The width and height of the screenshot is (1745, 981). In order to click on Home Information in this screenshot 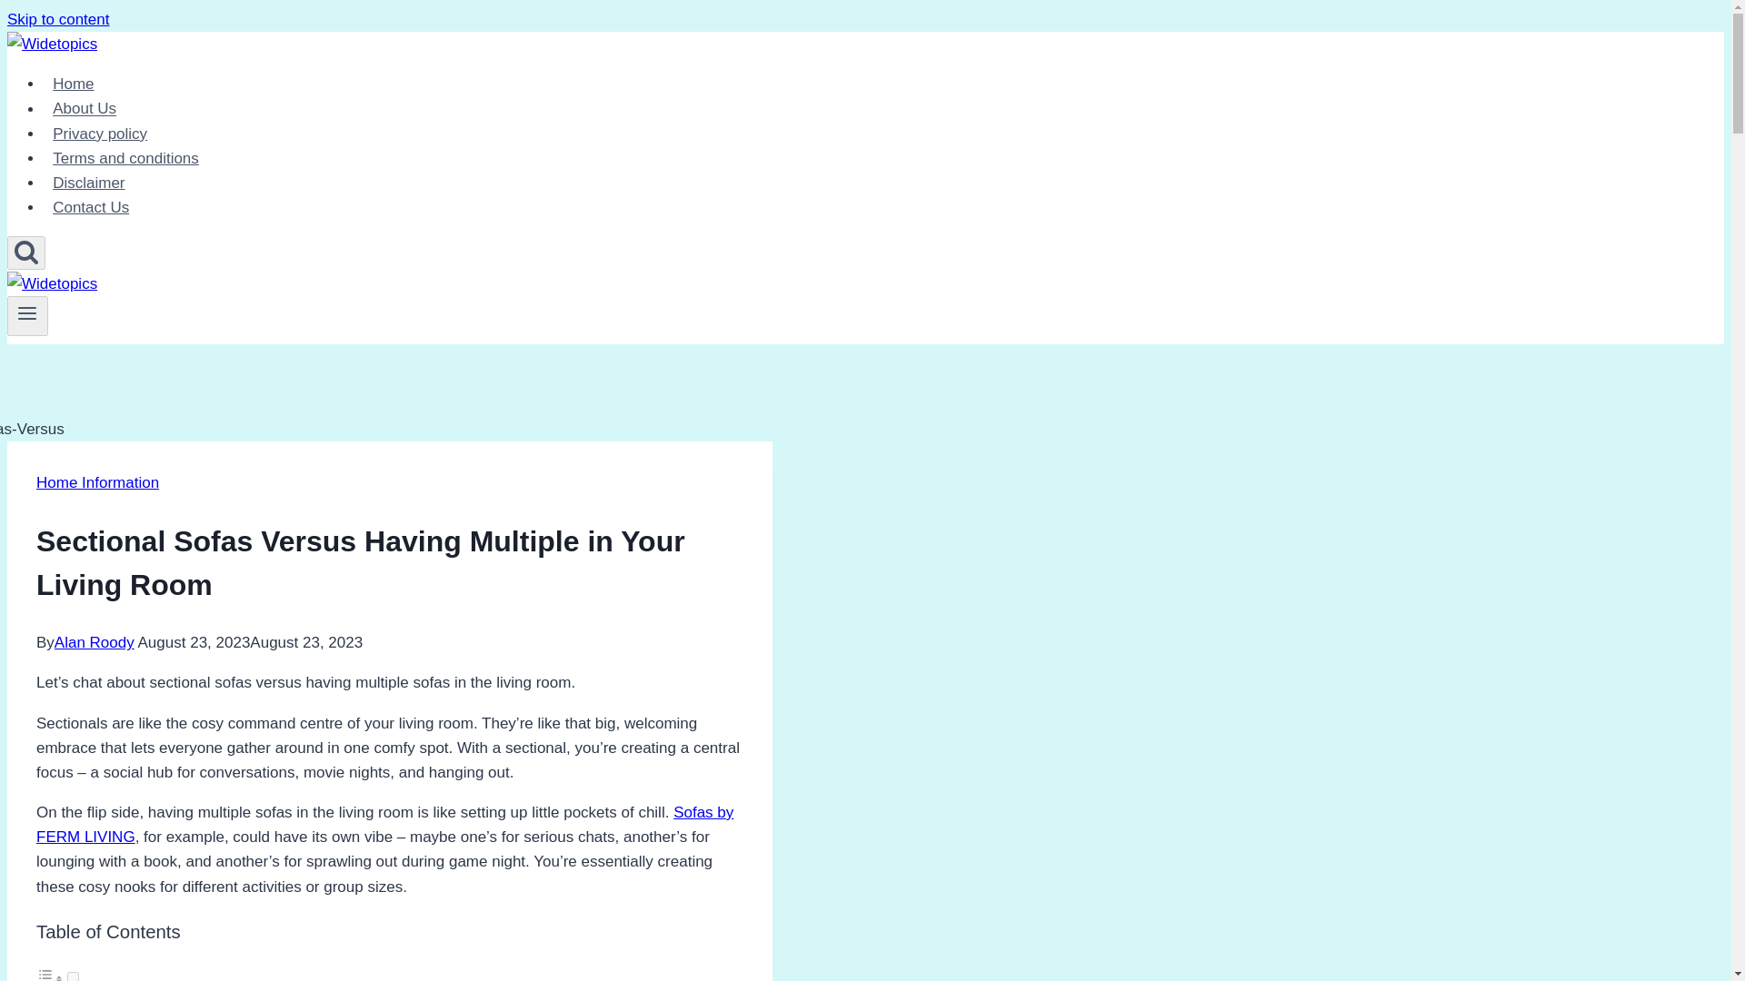, I will do `click(97, 482)`.